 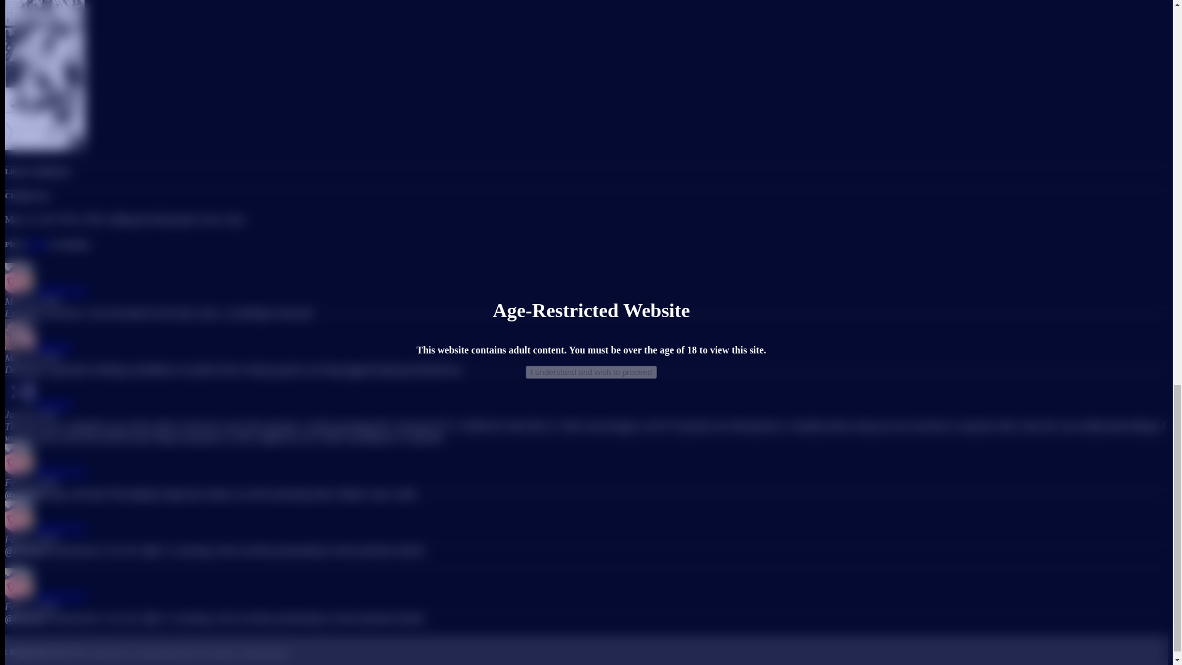 I want to click on login, so click(x=37, y=244).